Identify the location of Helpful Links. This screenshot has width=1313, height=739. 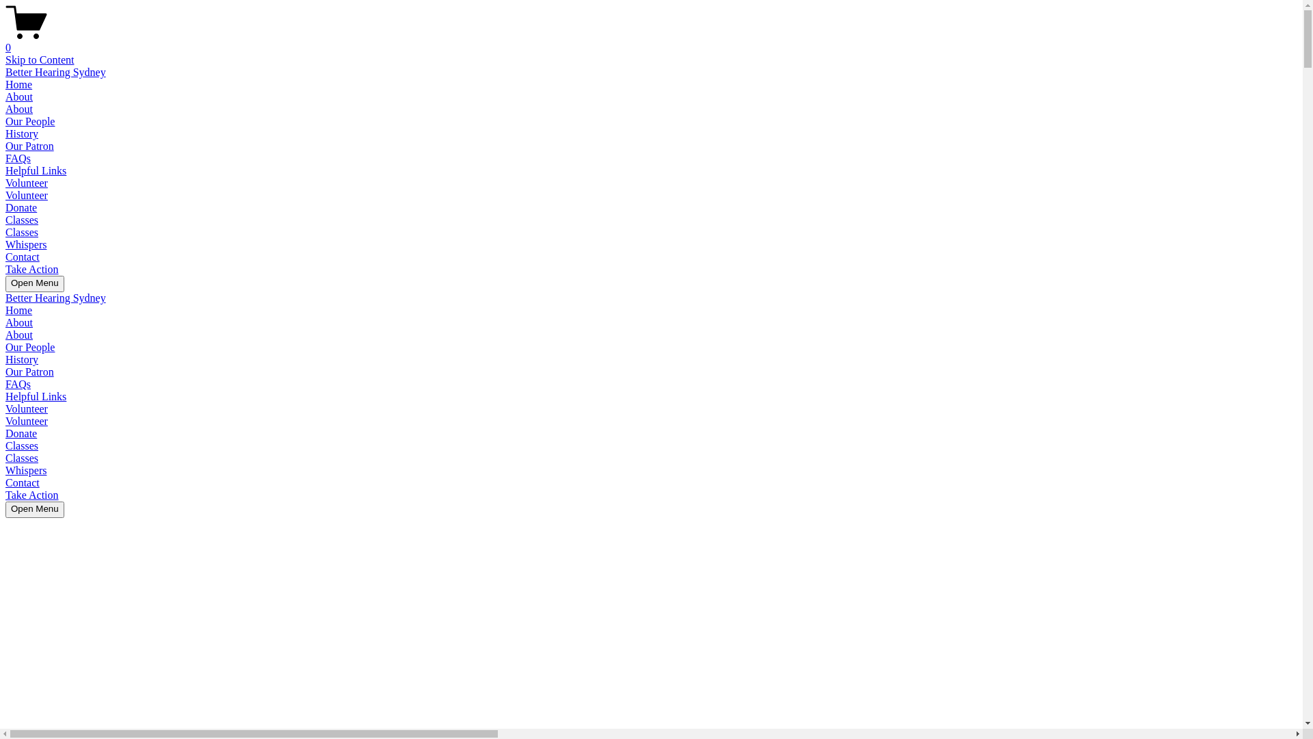
(36, 397).